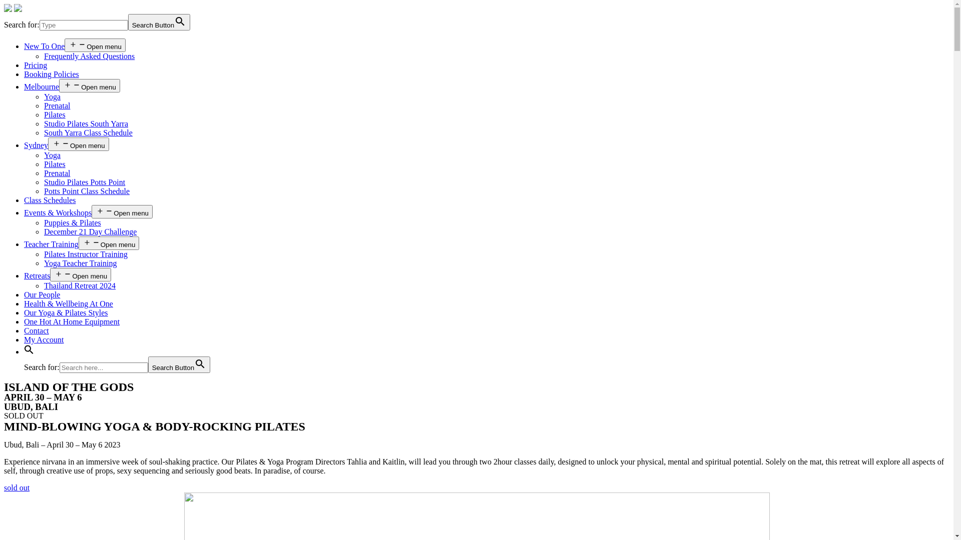  What do you see at coordinates (109, 243) in the screenshot?
I see `Open menu` at bounding box center [109, 243].